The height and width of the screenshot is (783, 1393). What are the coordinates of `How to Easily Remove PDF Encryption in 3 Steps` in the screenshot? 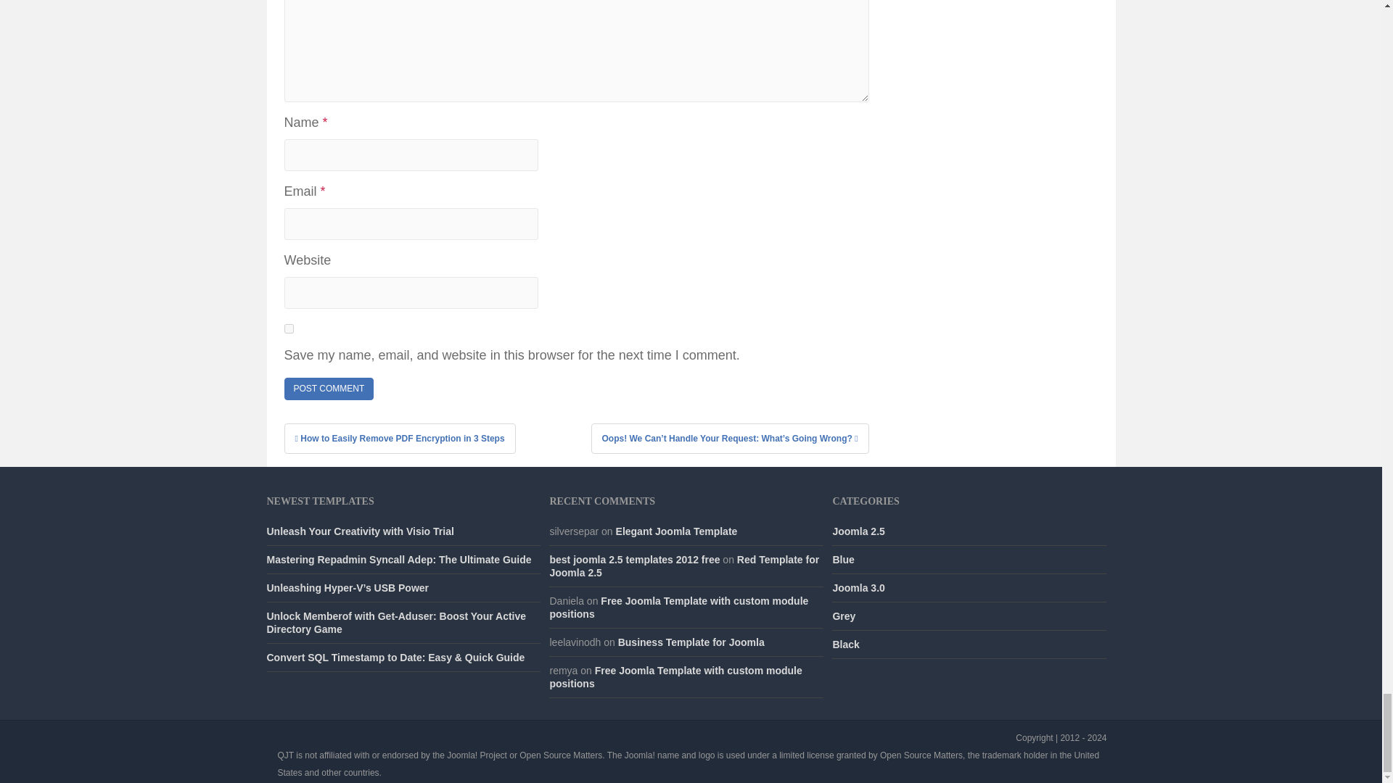 It's located at (399, 439).